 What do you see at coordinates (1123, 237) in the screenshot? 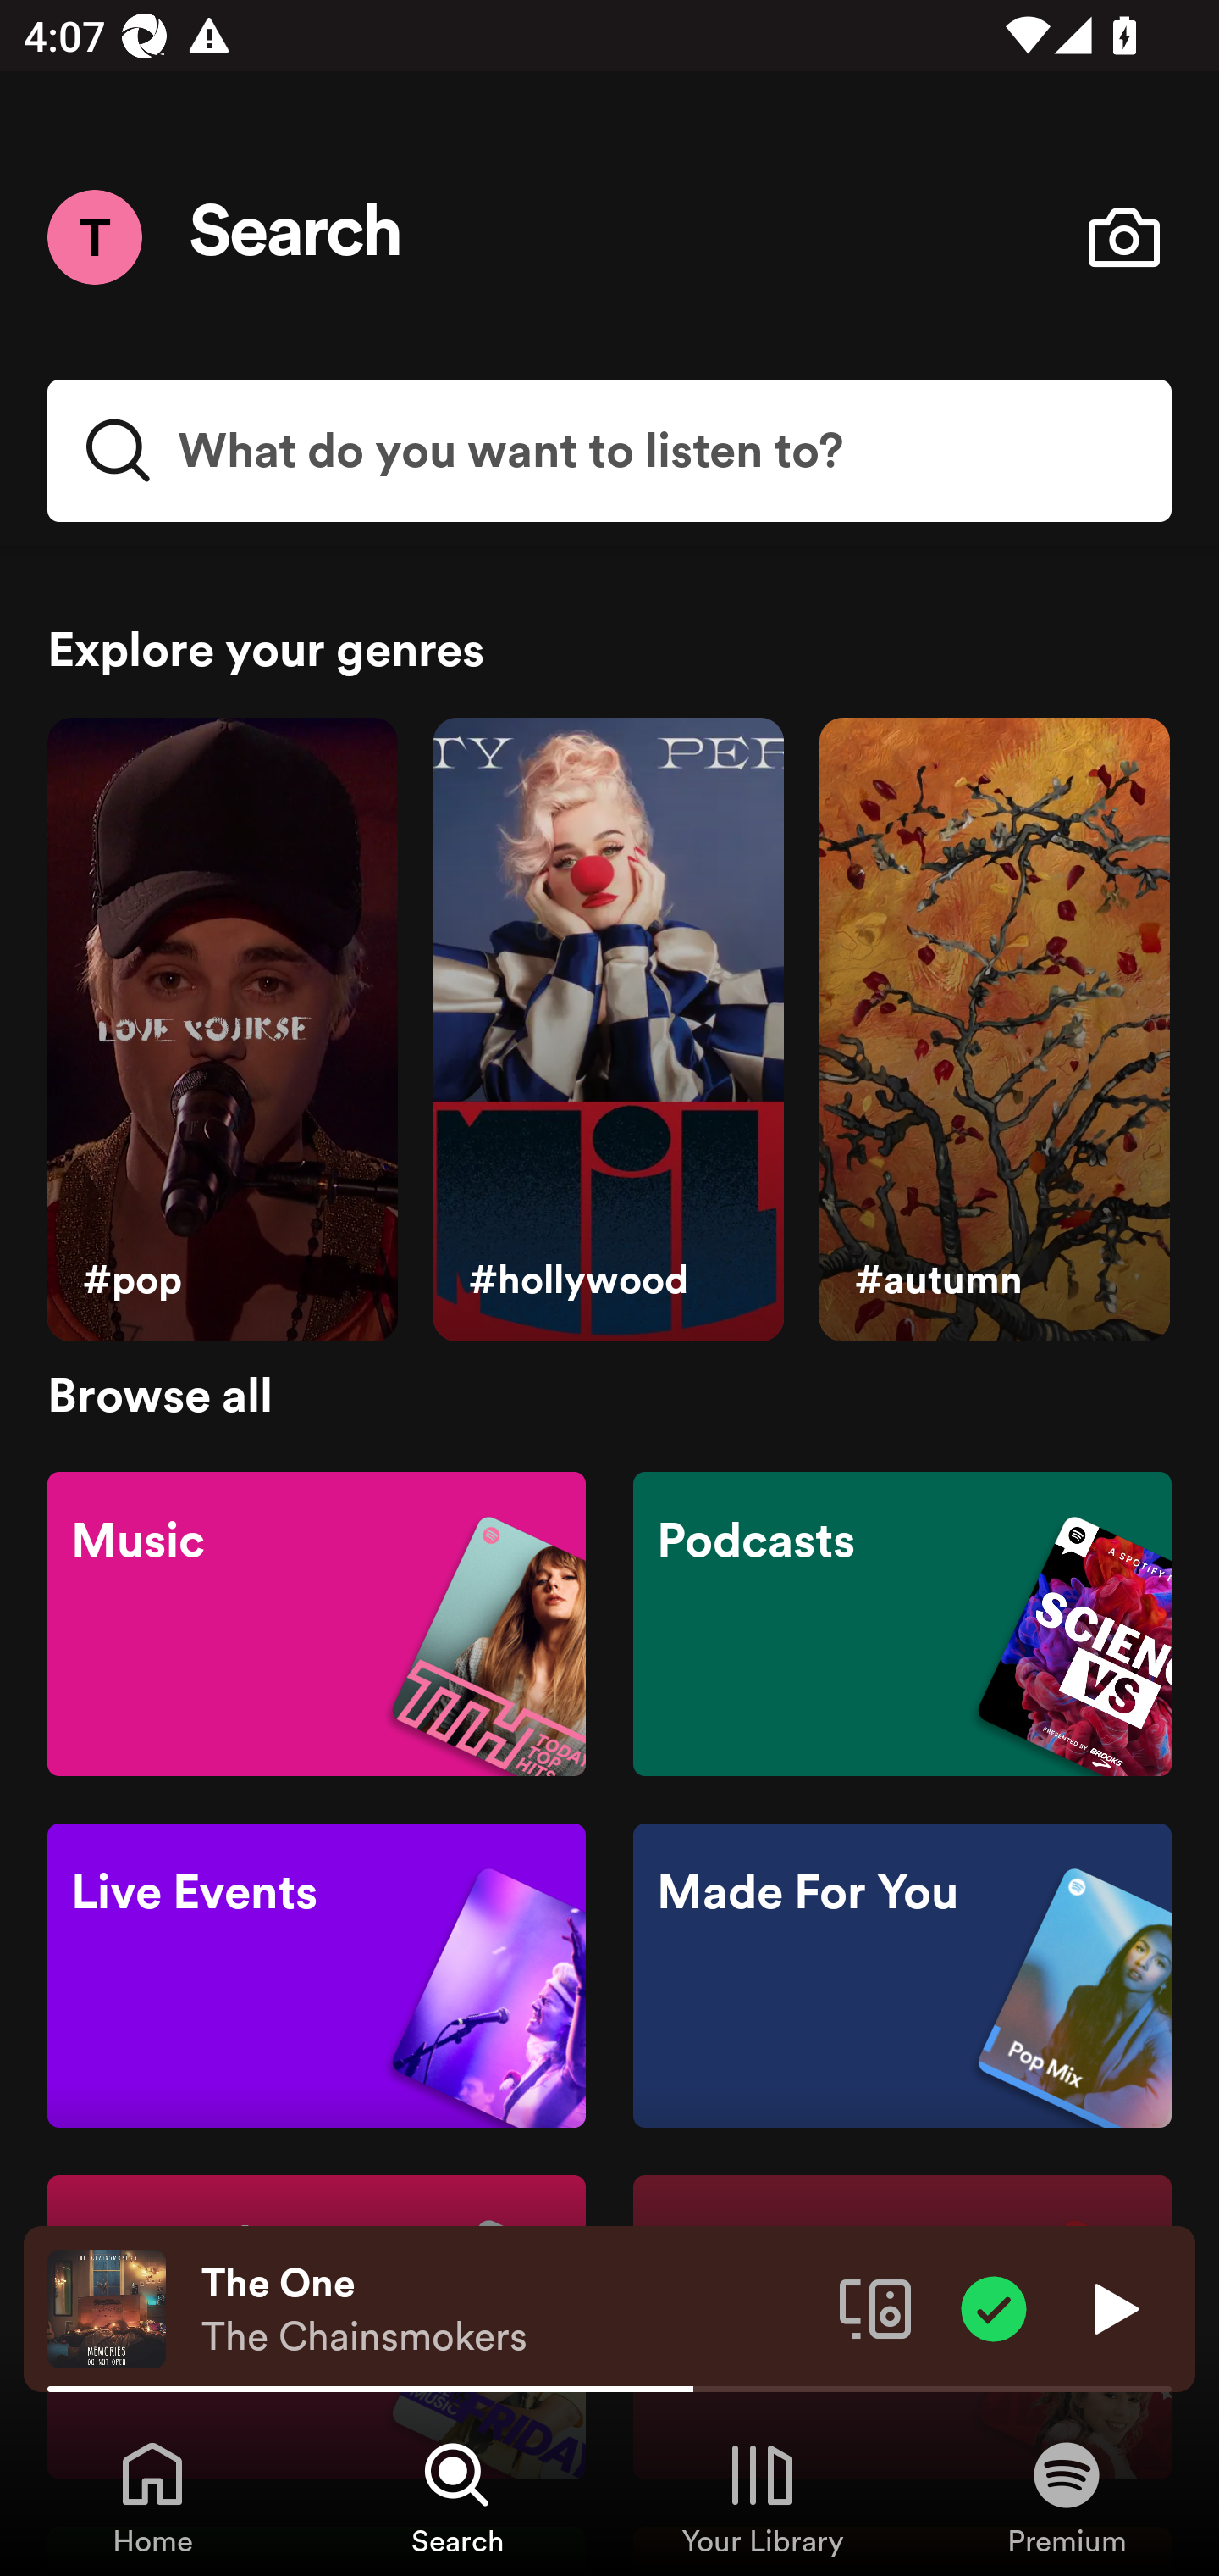
I see `Open camera` at bounding box center [1123, 237].